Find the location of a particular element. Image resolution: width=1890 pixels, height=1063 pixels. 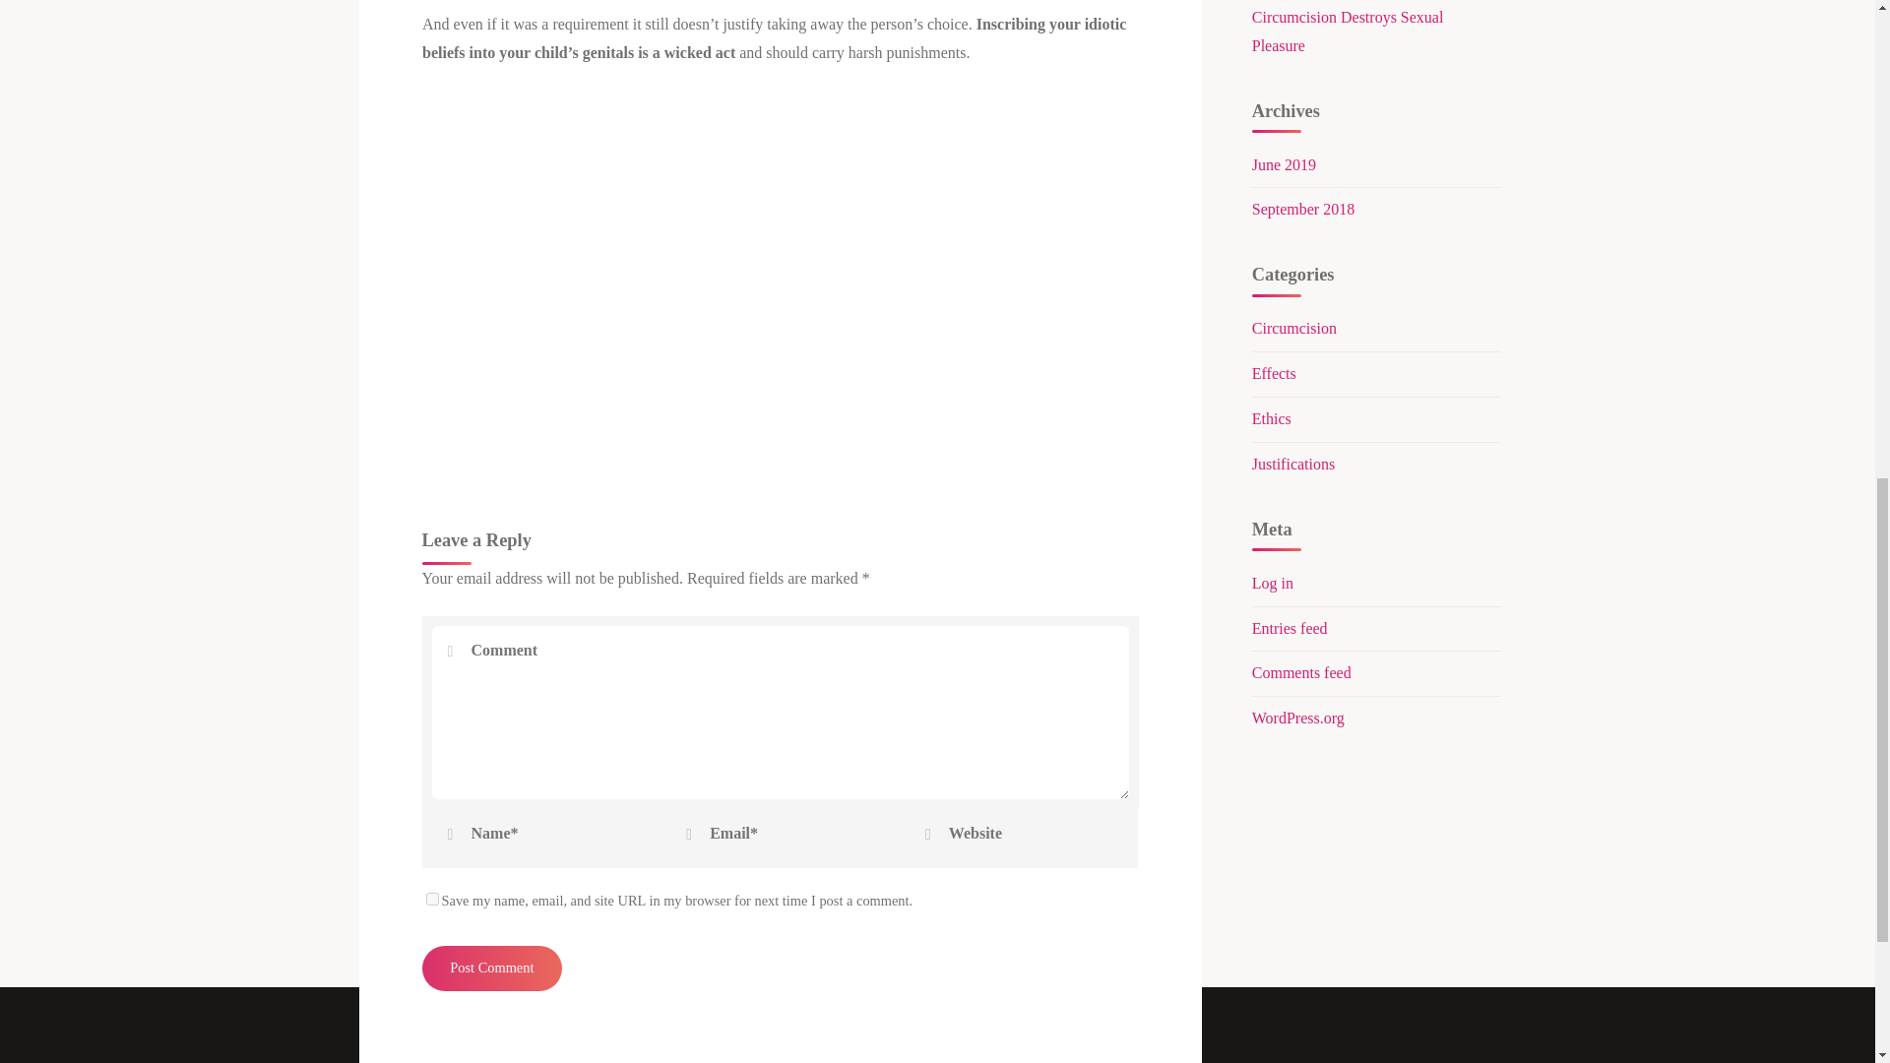

6 Reasons Circumcision Destroys Sexual Pleasure is located at coordinates (1353, 28).